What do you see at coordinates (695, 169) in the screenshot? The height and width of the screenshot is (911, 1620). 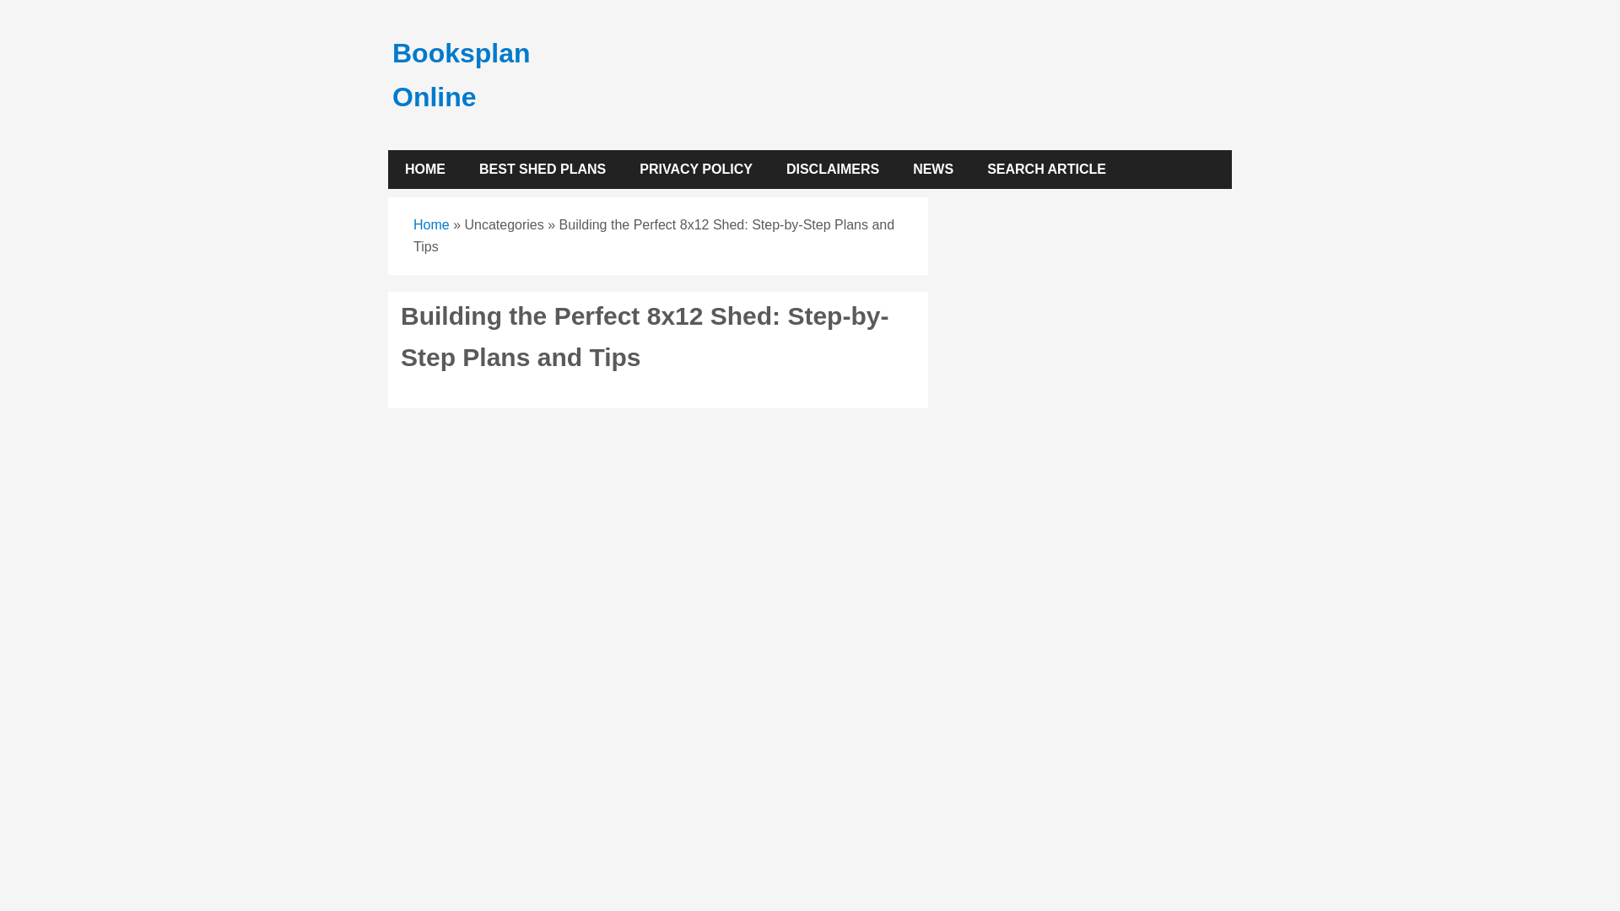 I see `PRIVACY POLICY` at bounding box center [695, 169].